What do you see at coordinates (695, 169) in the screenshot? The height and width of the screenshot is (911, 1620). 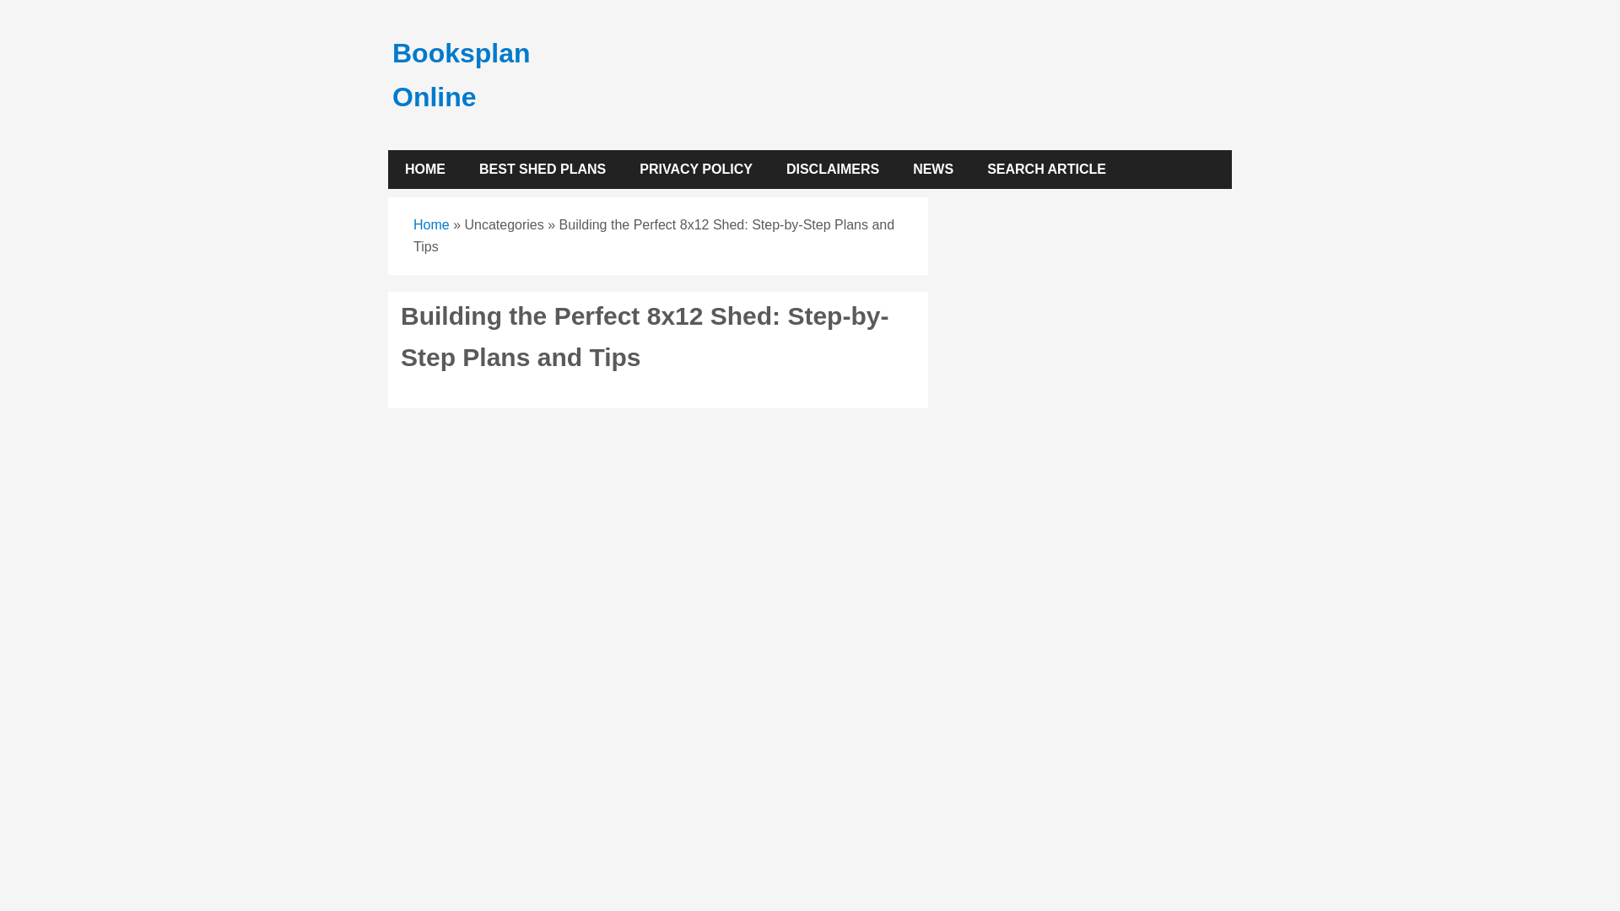 I see `PRIVACY POLICY` at bounding box center [695, 169].